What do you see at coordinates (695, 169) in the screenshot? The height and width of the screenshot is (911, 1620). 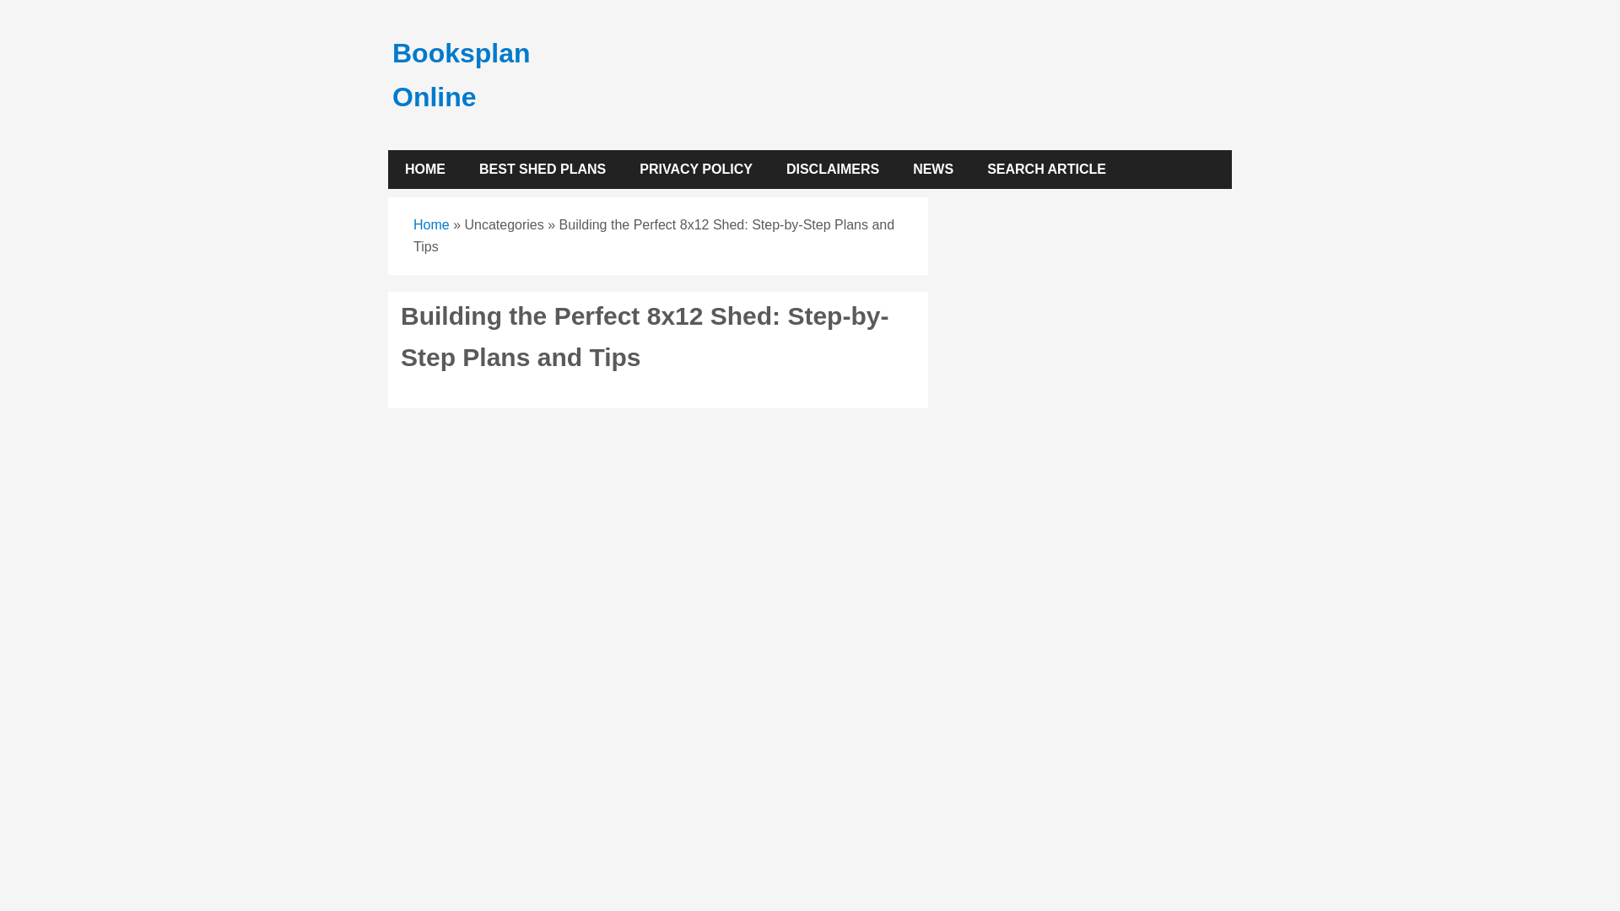 I see `PRIVACY POLICY` at bounding box center [695, 169].